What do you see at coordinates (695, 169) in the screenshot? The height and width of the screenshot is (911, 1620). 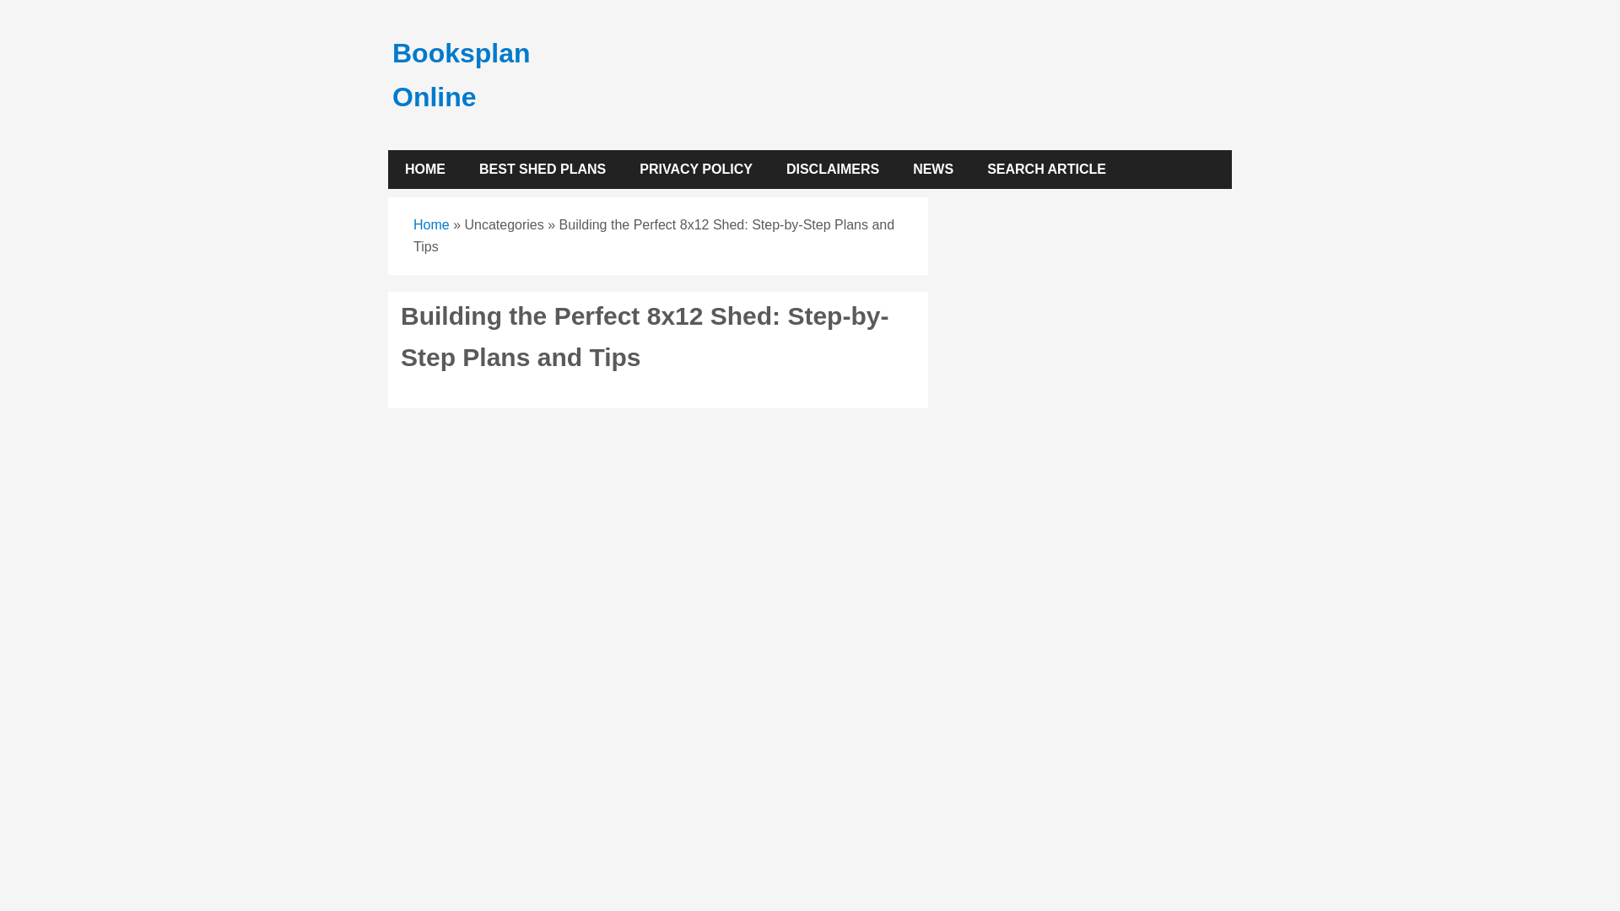 I see `PRIVACY POLICY` at bounding box center [695, 169].